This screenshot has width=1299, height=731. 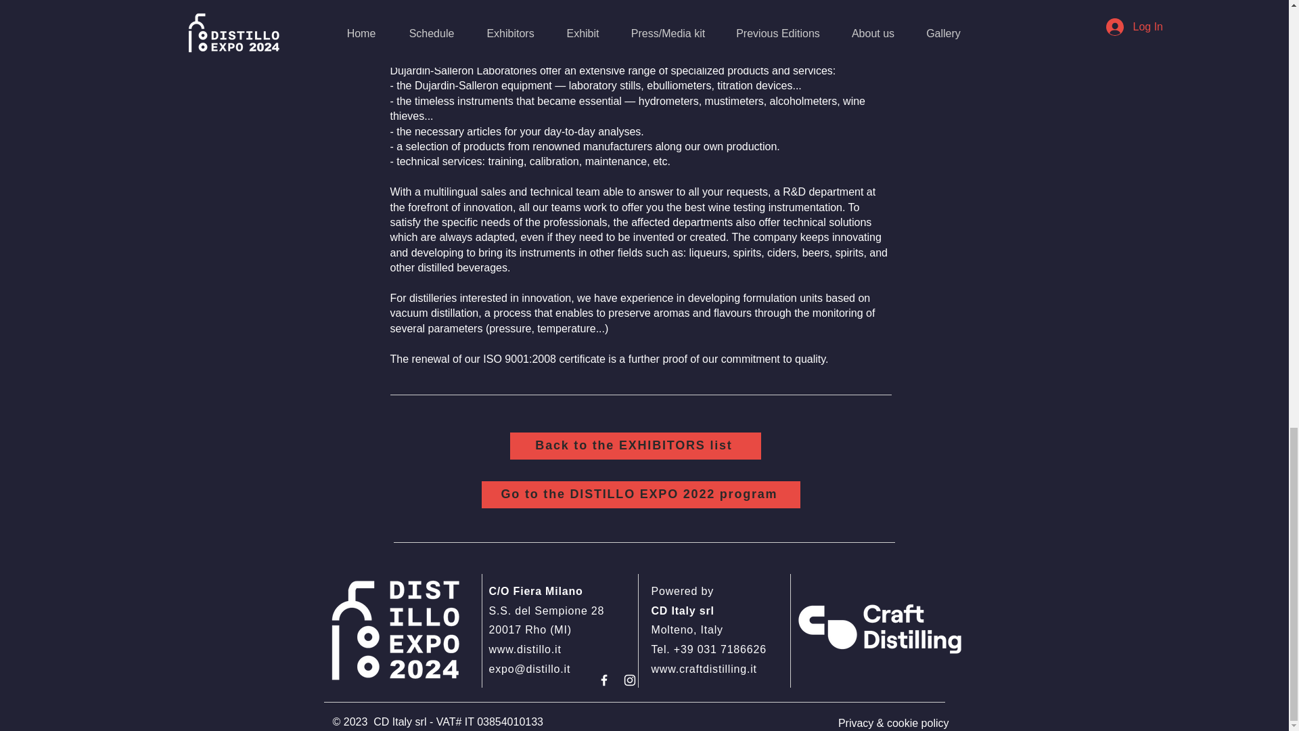 I want to click on www.distillo.it, so click(x=524, y=649).